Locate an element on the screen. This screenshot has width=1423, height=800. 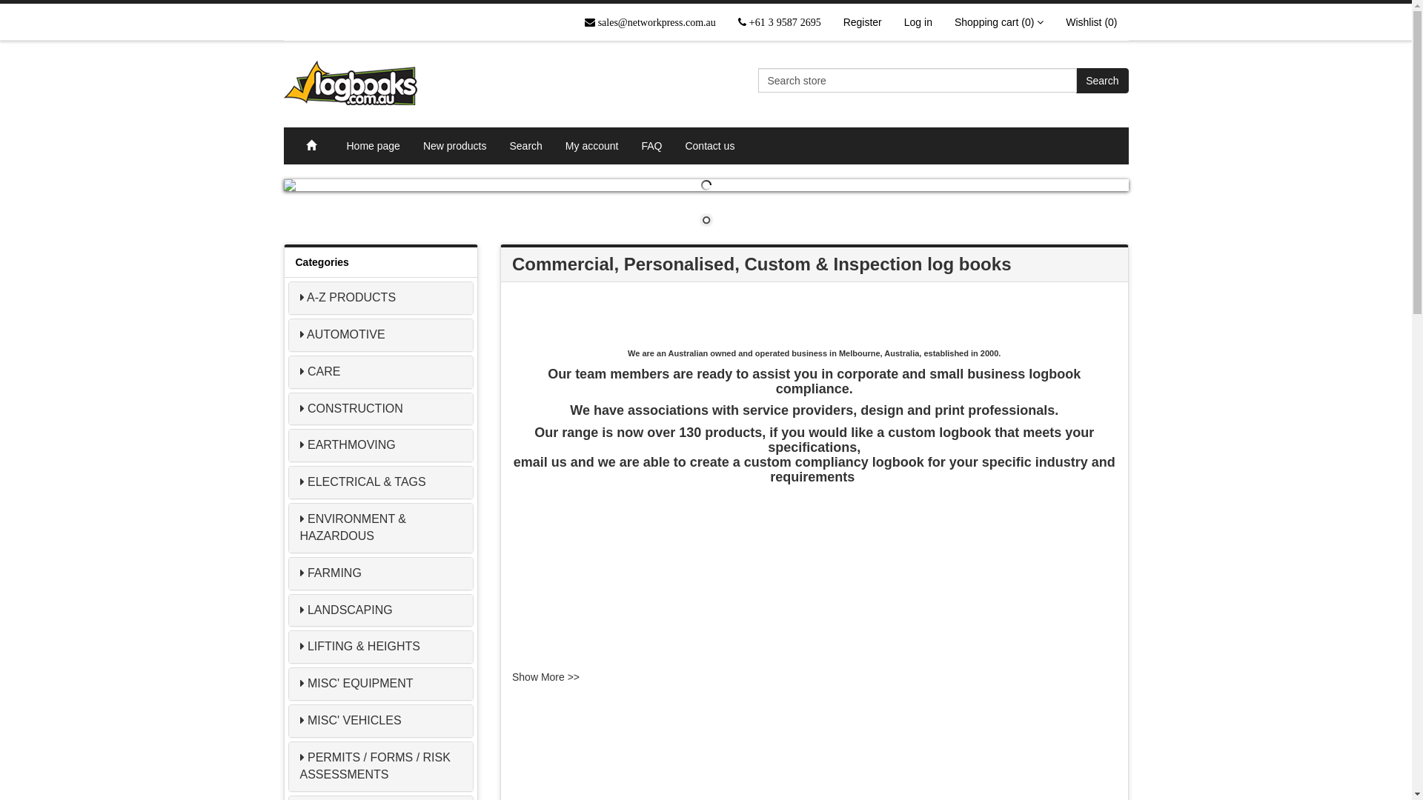
CARE is located at coordinates (324, 372).